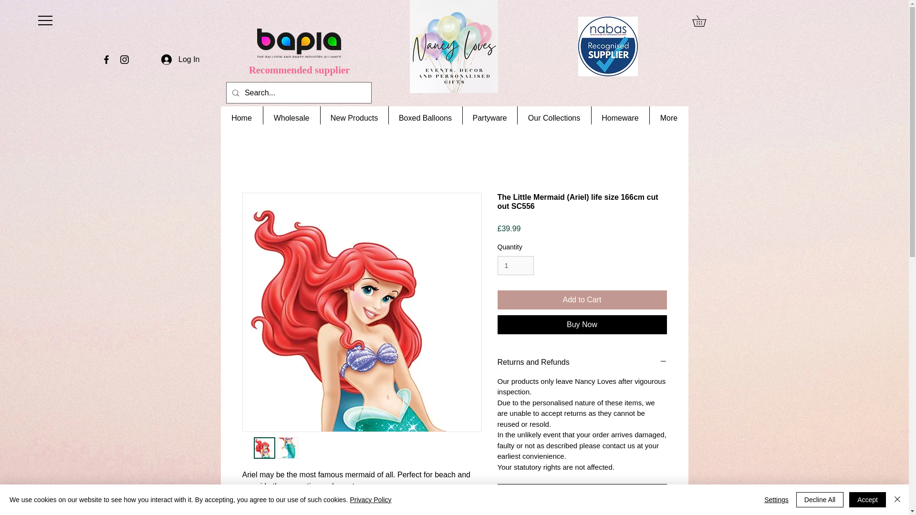 This screenshot has width=916, height=515. I want to click on Log In, so click(180, 59).